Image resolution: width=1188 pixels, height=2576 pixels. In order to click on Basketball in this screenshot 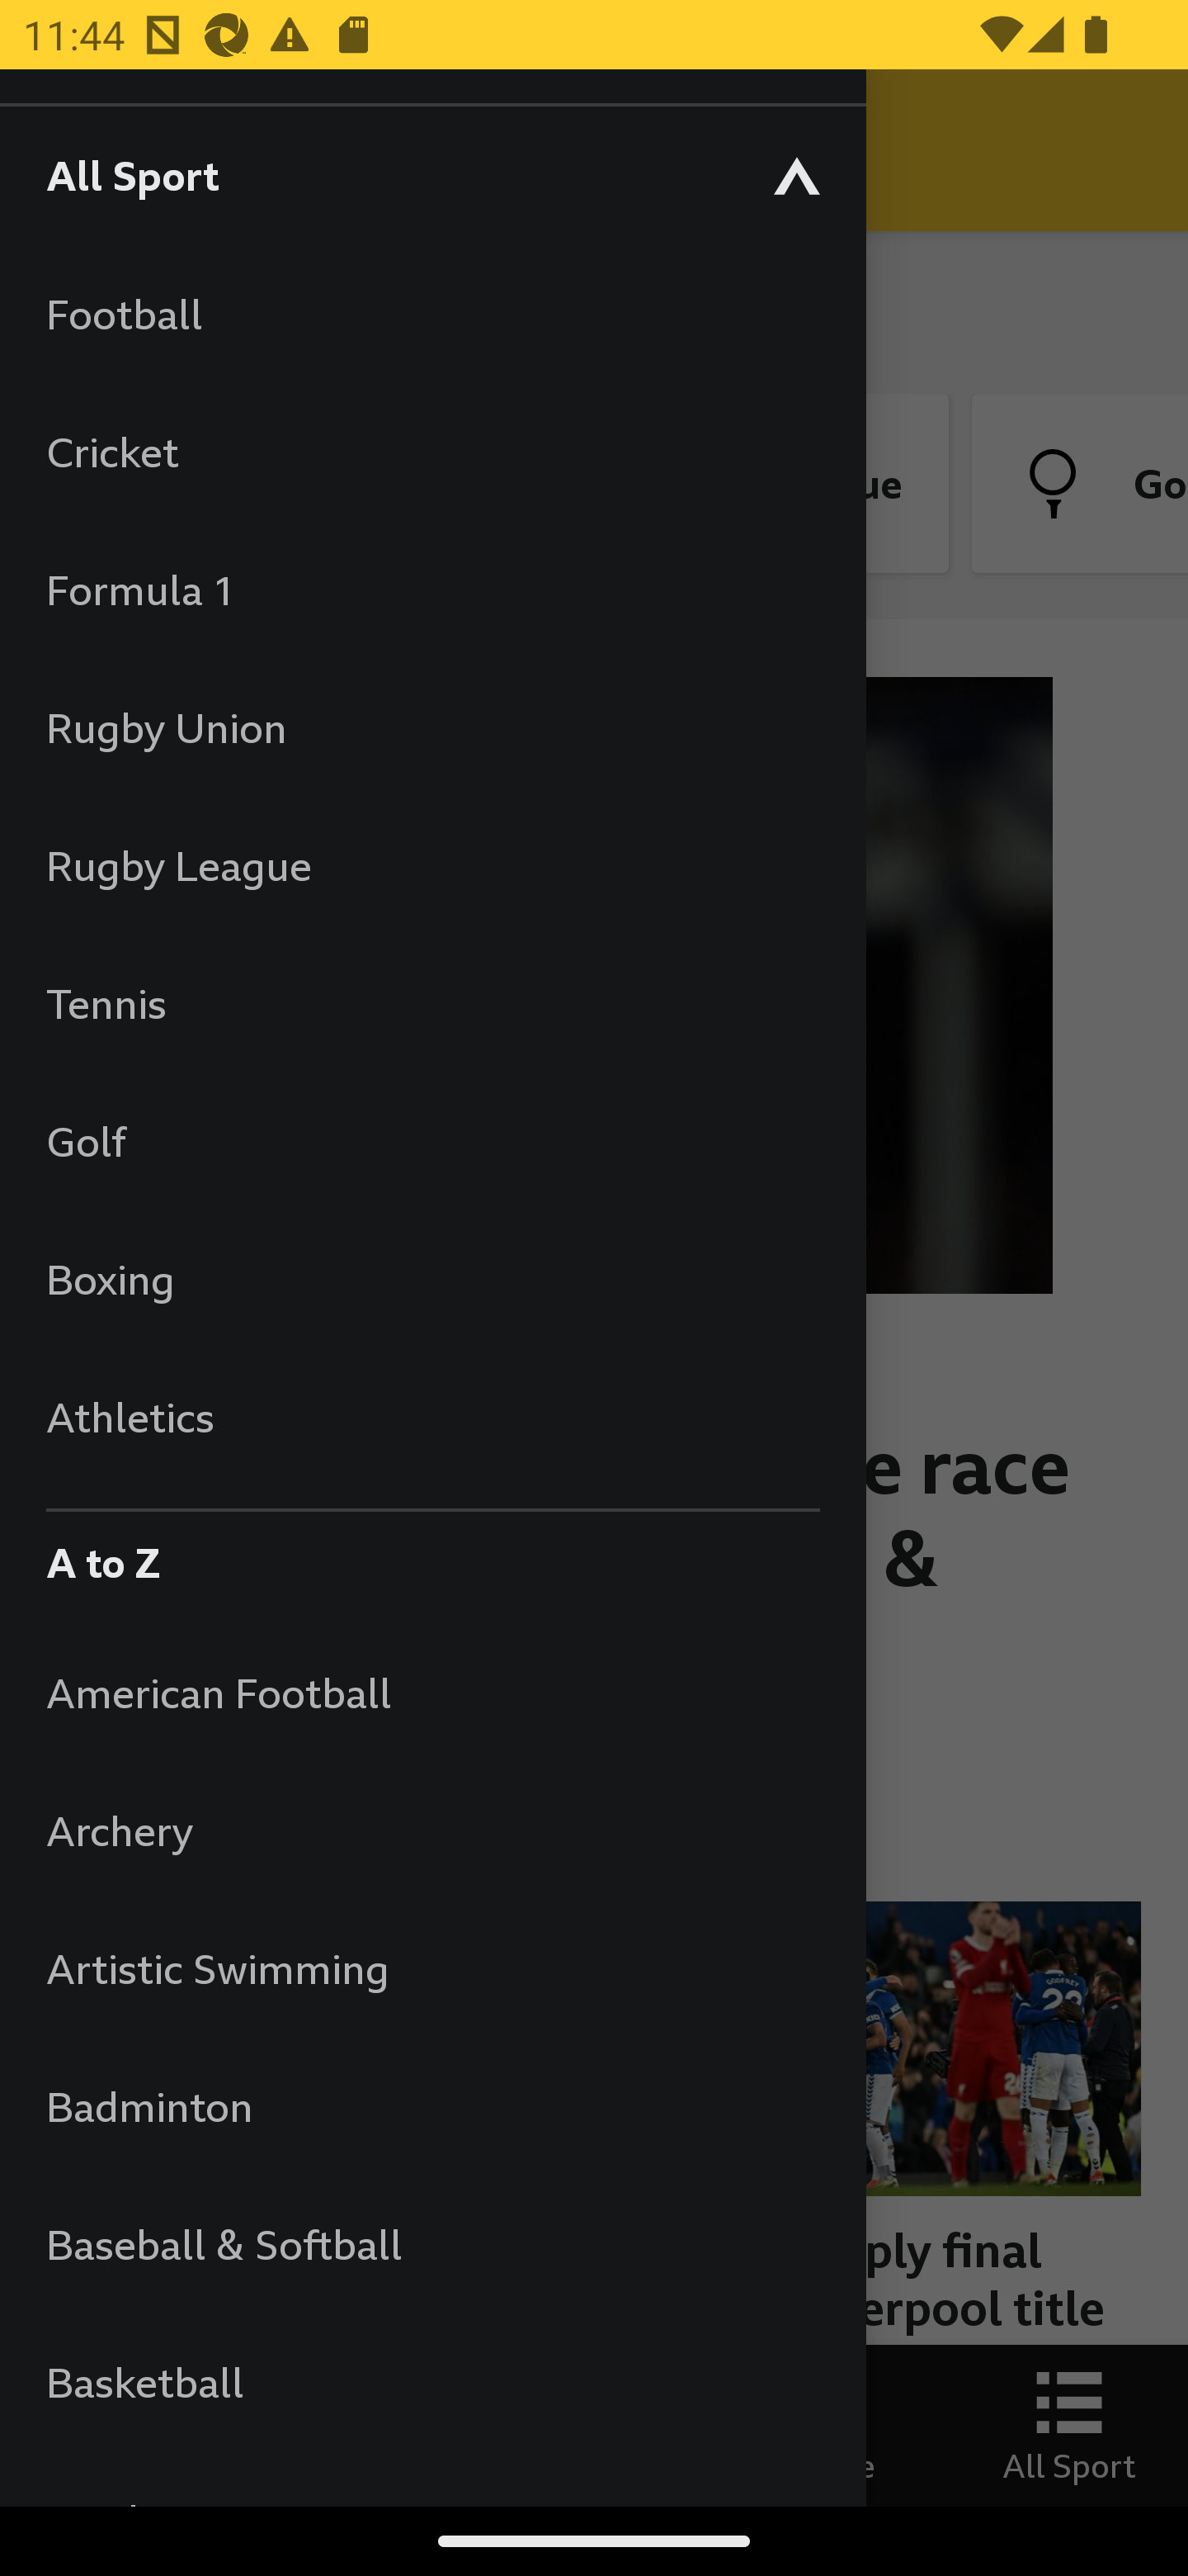, I will do `click(432, 2383)`.